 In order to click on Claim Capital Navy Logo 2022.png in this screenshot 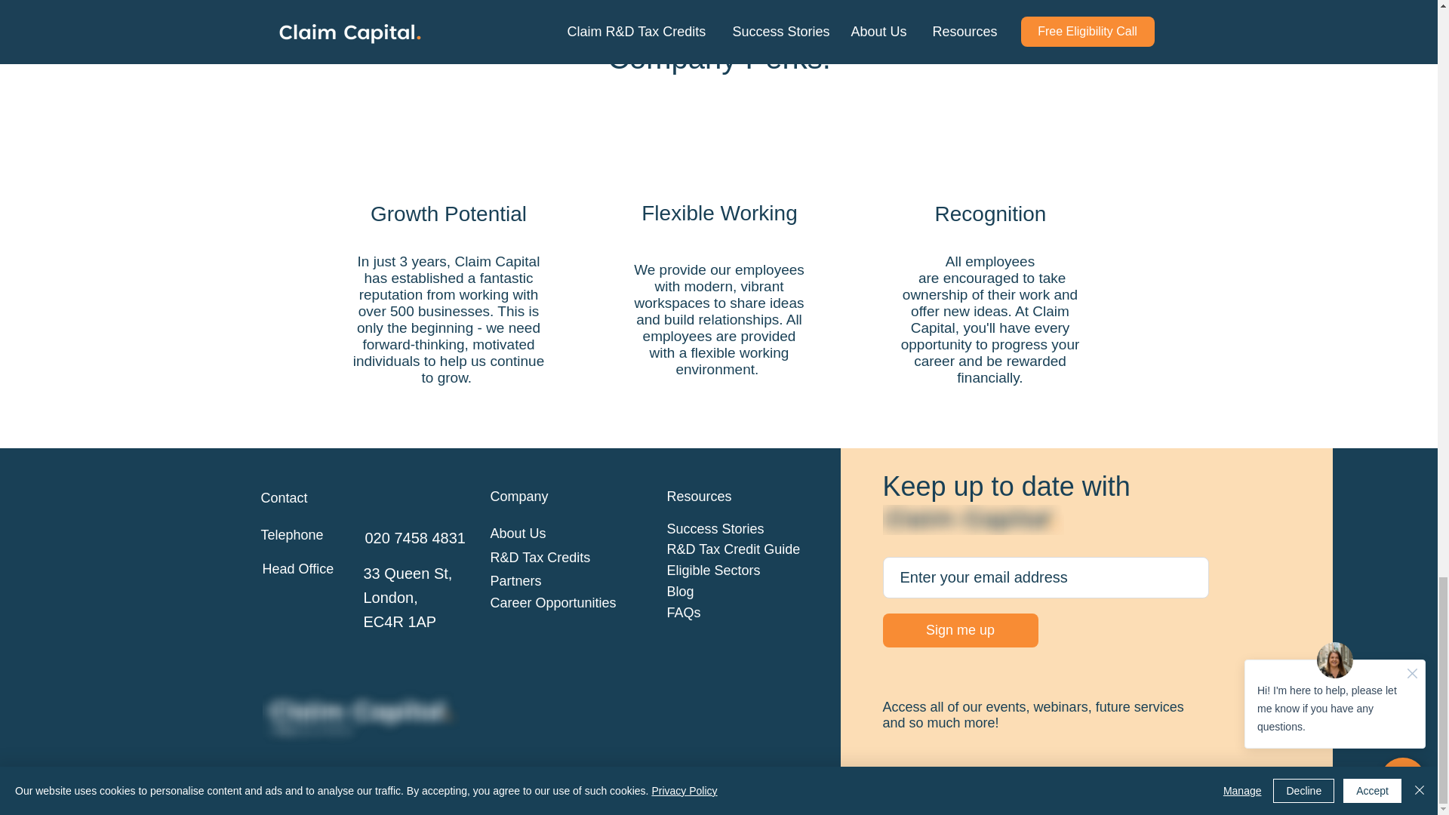, I will do `click(519, 497)`.